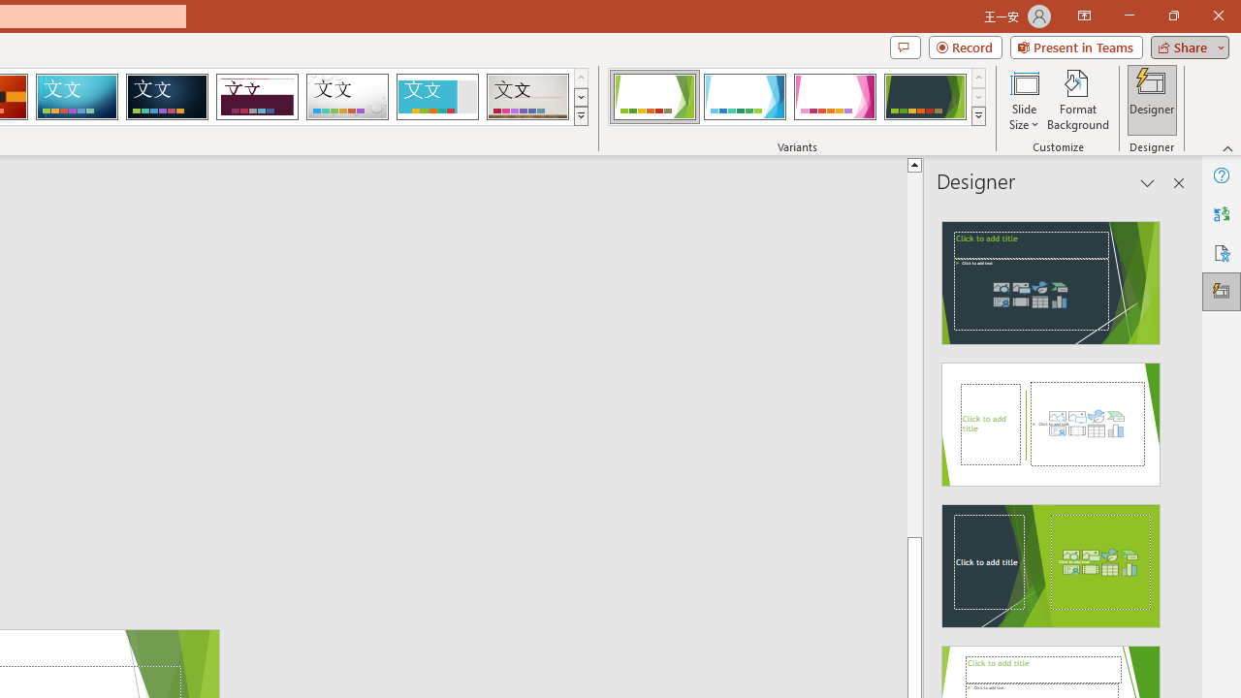 This screenshot has height=698, width=1241. What do you see at coordinates (979, 116) in the screenshot?
I see `Variants` at bounding box center [979, 116].